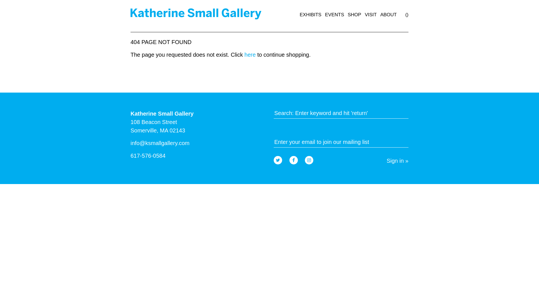 The width and height of the screenshot is (539, 303). What do you see at coordinates (309, 160) in the screenshot?
I see `Katherine Small Gallery on Instagram` at bounding box center [309, 160].